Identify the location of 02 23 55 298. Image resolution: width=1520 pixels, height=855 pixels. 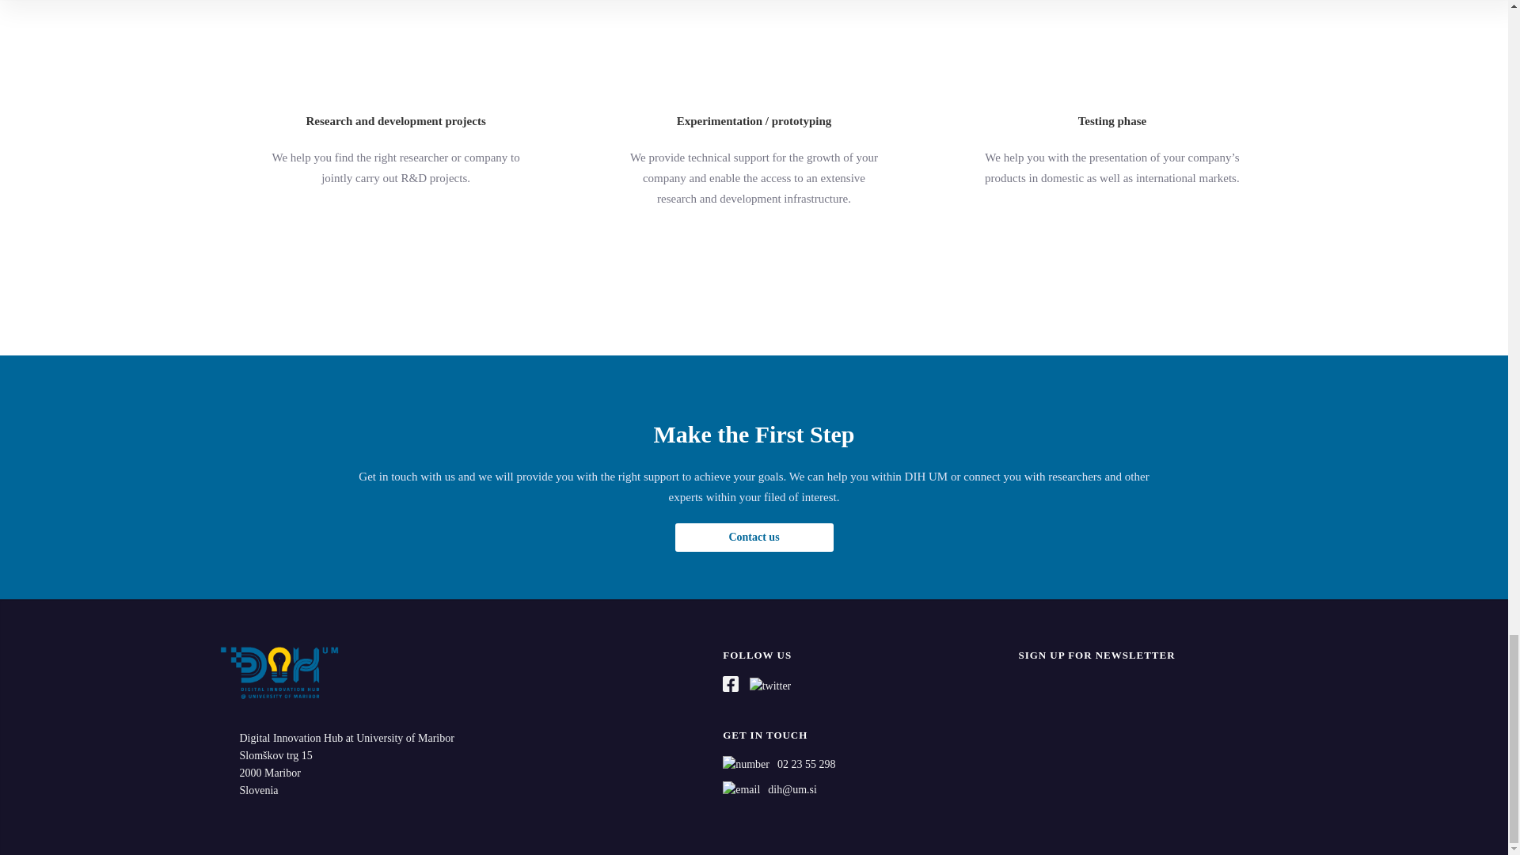
(779, 764).